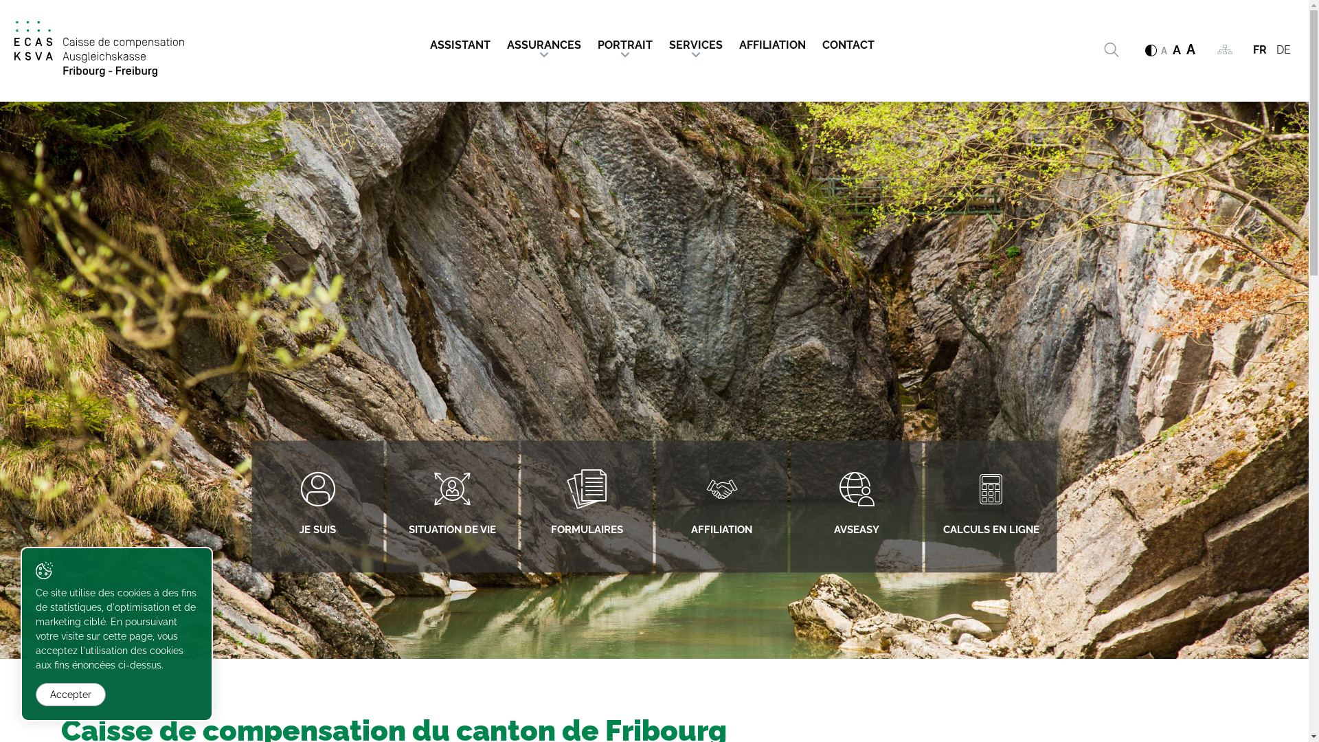 This screenshot has width=1319, height=742. I want to click on A, so click(1191, 49).